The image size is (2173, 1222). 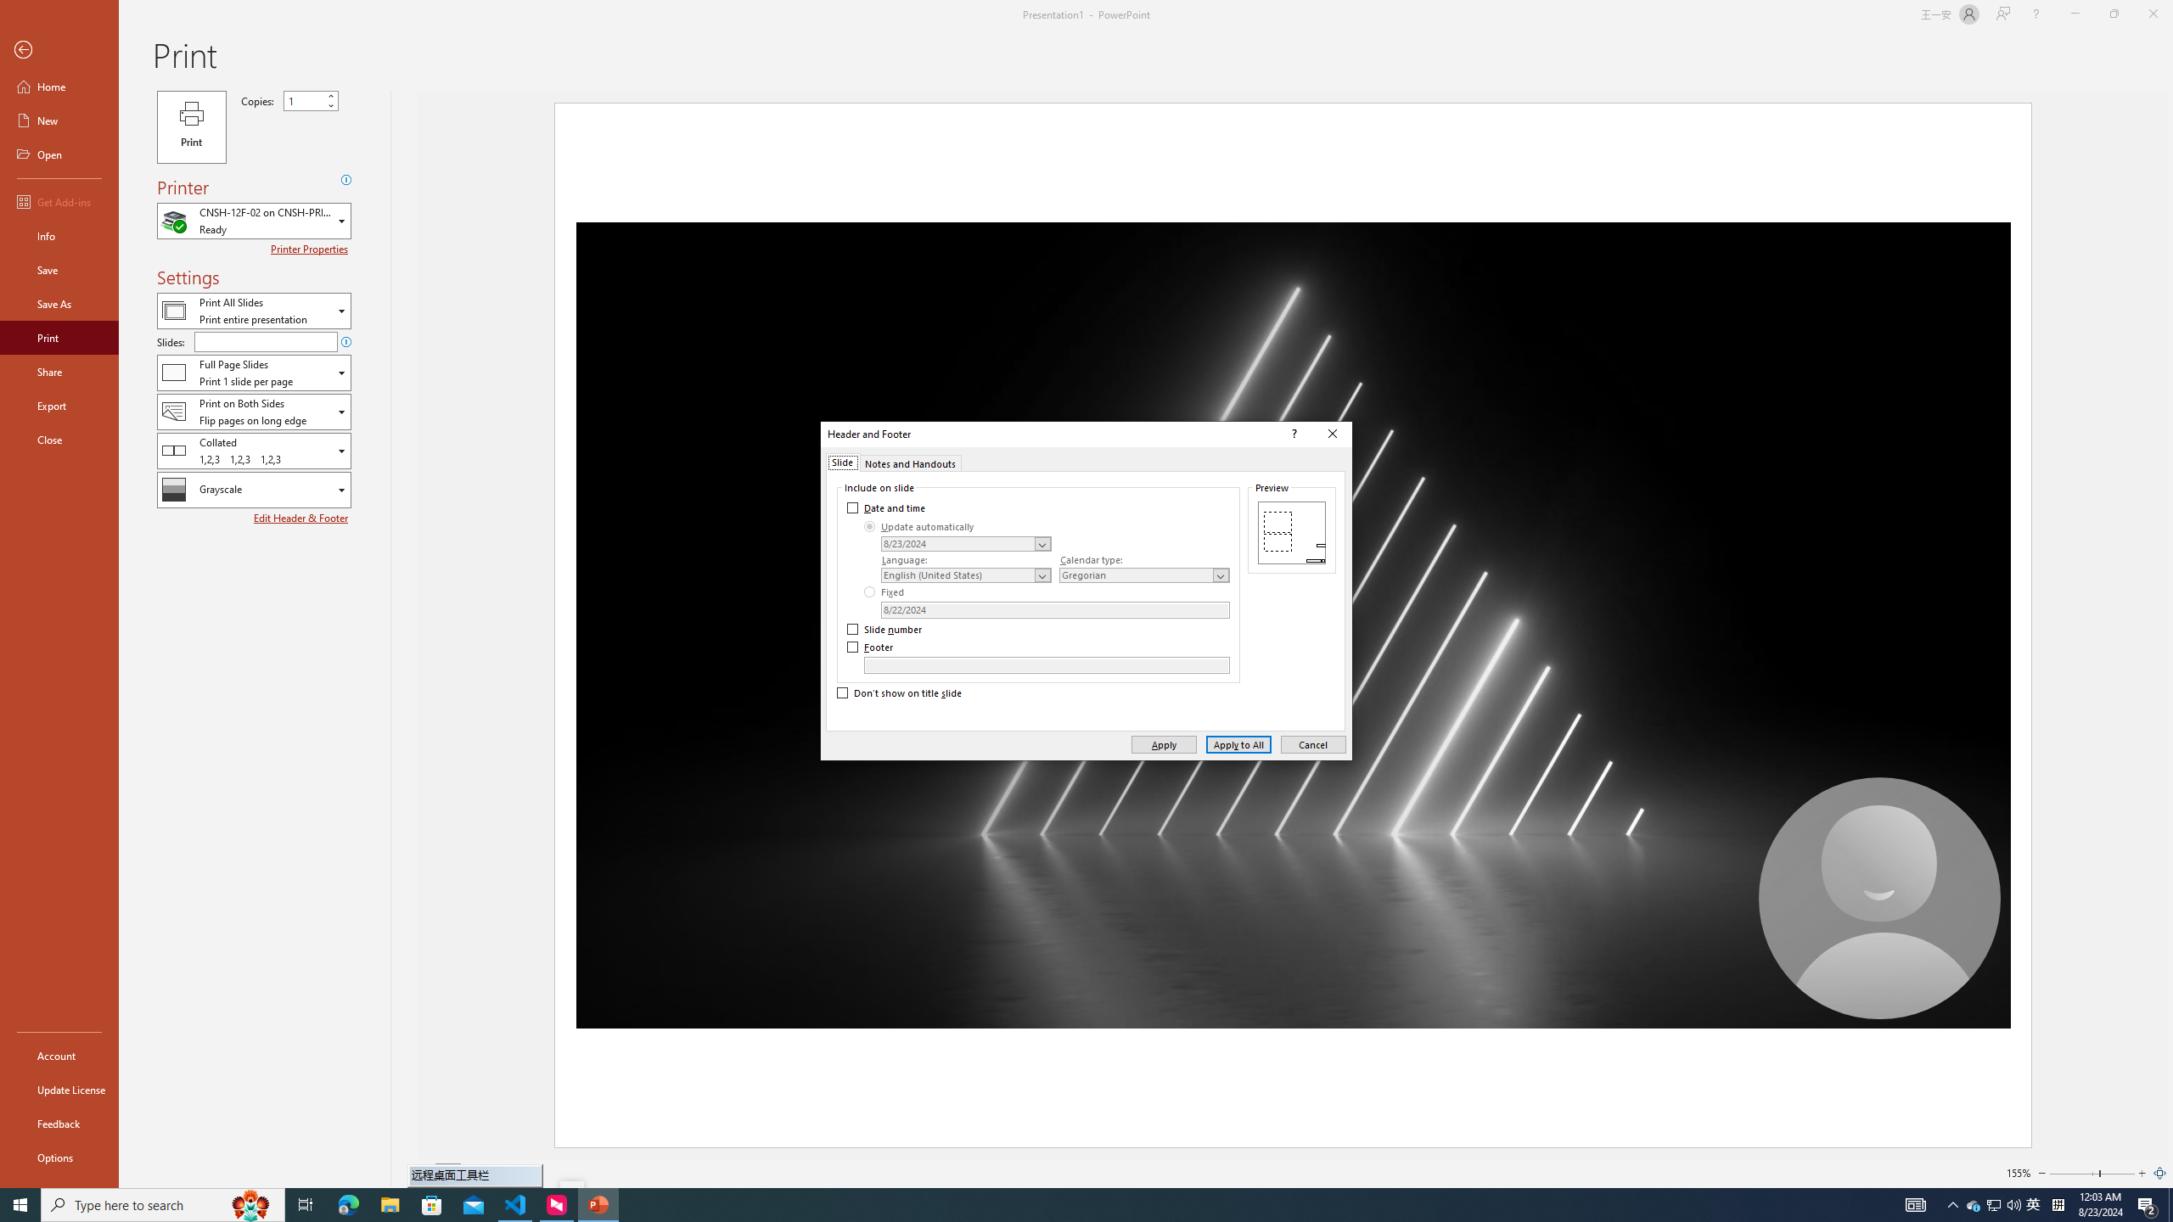 What do you see at coordinates (426, 1173) in the screenshot?
I see `Format Date and Time` at bounding box center [426, 1173].